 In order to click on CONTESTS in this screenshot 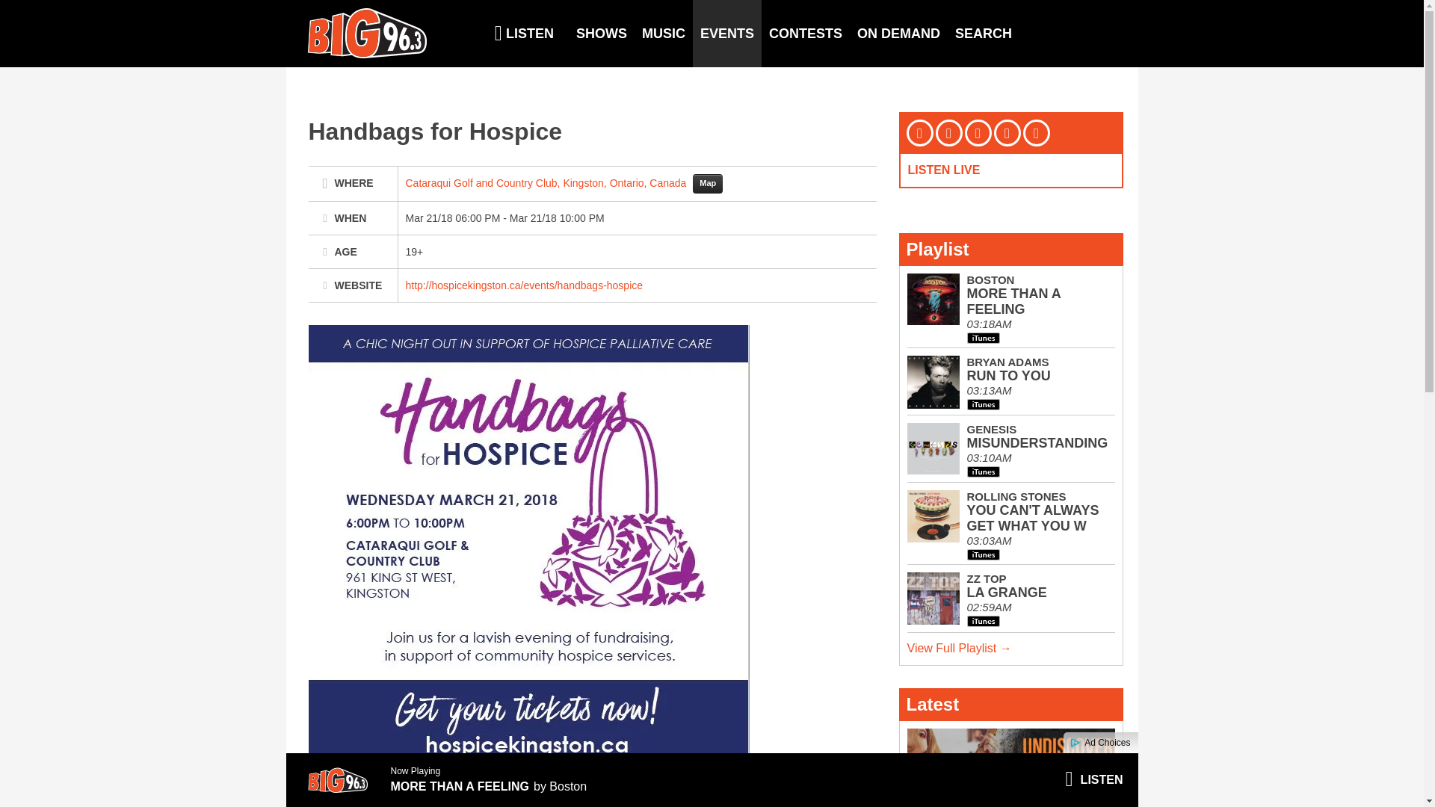, I will do `click(806, 33)`.